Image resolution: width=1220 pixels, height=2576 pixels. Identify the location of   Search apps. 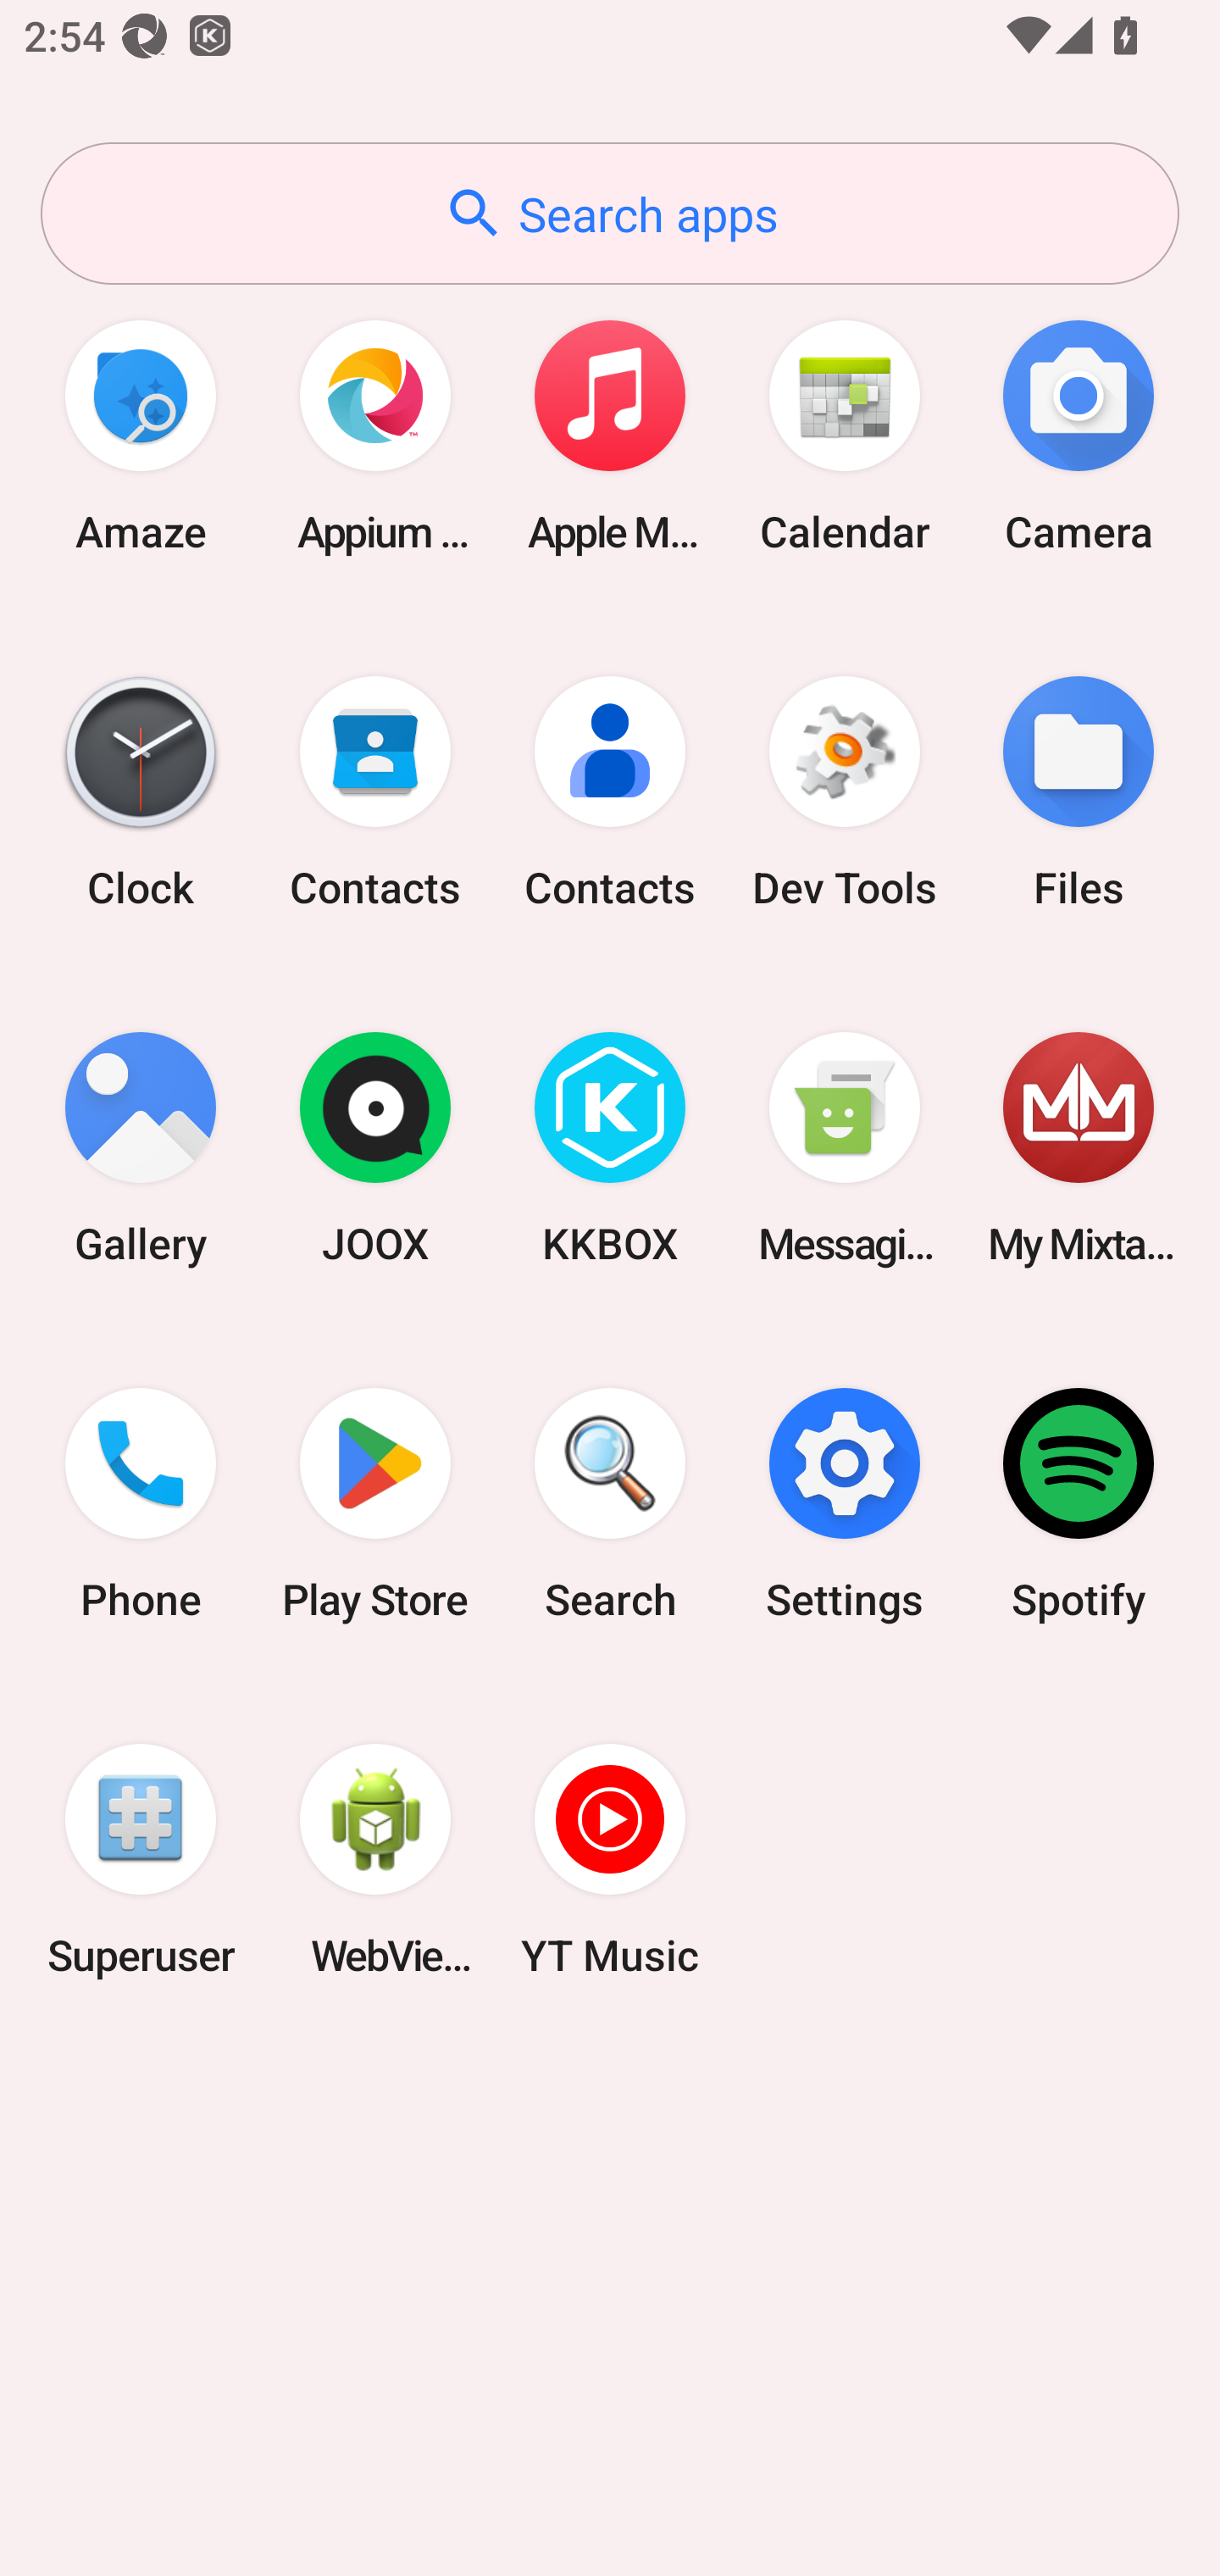
(610, 214).